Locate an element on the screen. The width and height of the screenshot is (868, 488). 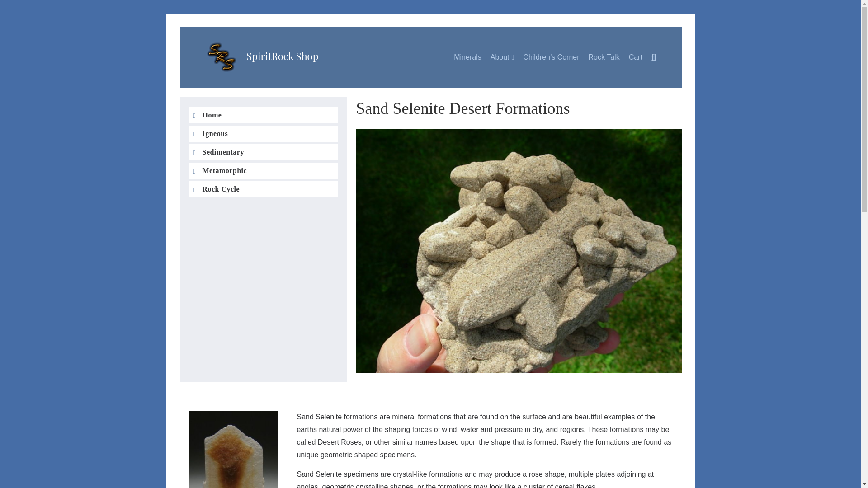
Rock Talk is located at coordinates (604, 57).